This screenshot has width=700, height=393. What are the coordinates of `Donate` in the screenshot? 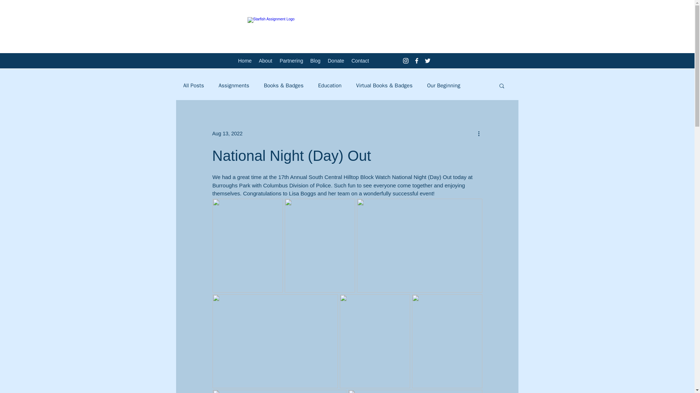 It's located at (336, 61).